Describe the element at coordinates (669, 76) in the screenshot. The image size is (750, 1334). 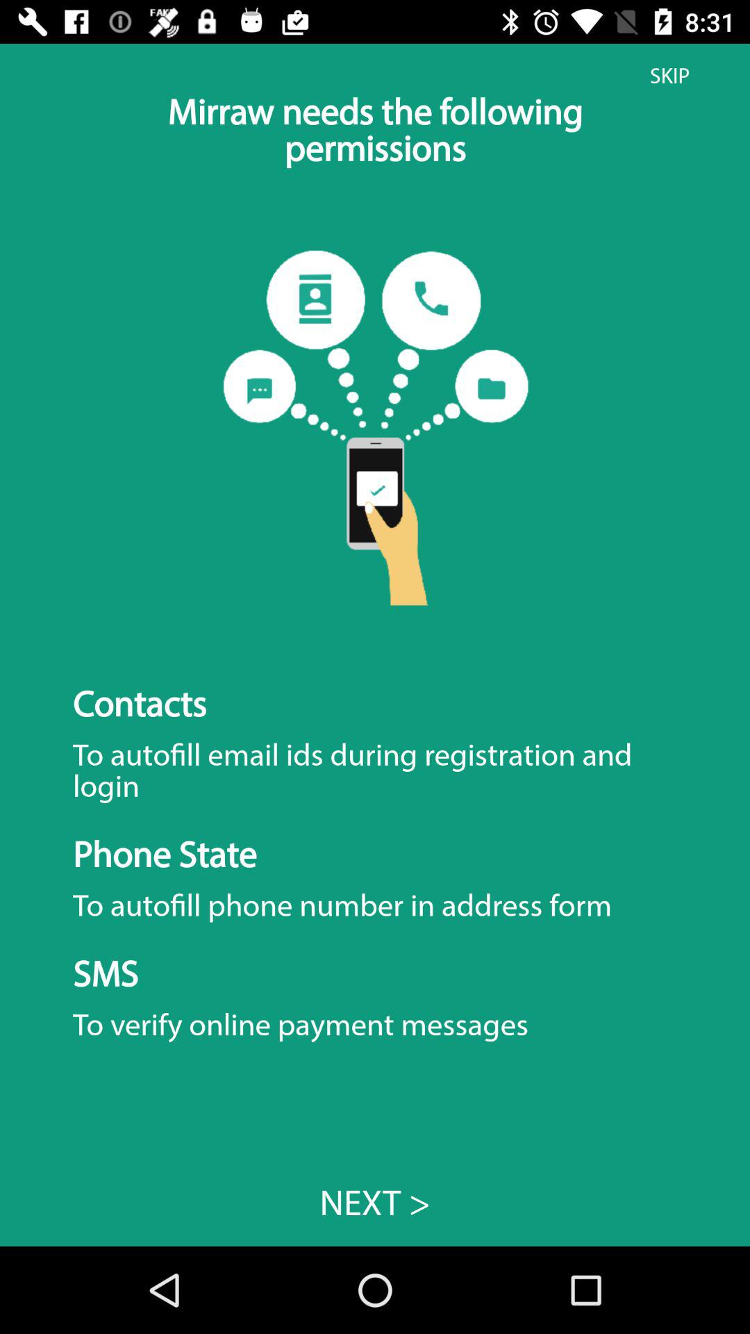
I see `click the item above to autofill email` at that location.